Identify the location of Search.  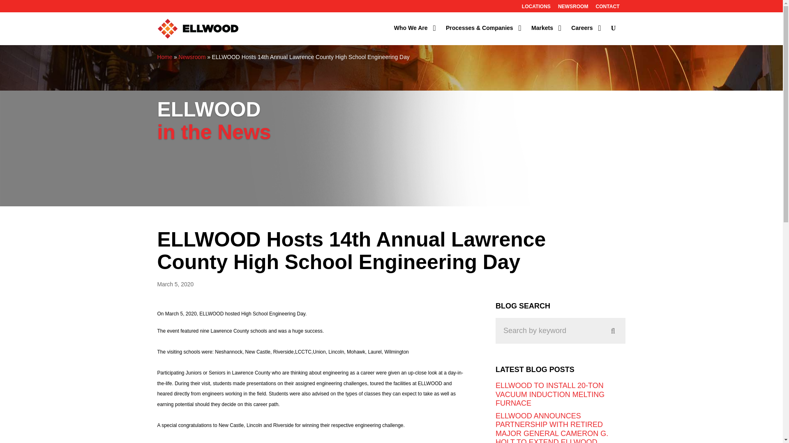
(561, 331).